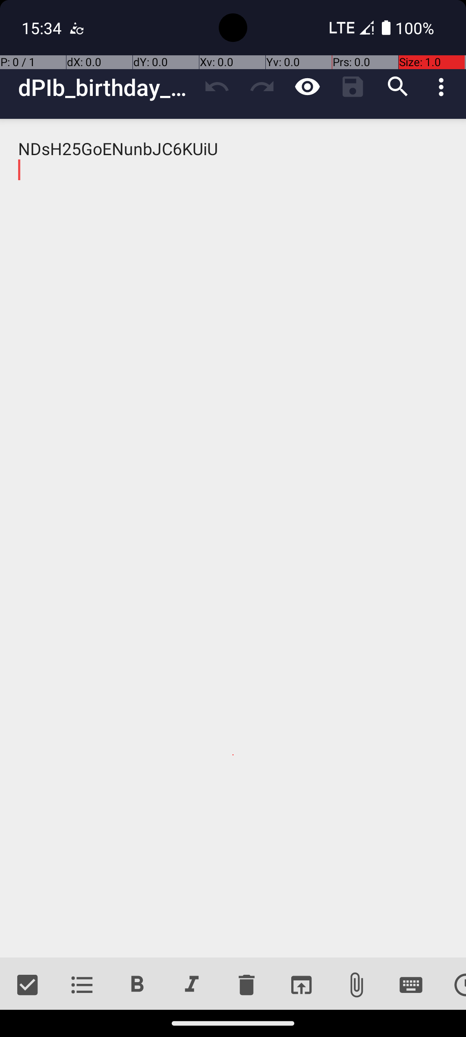 The width and height of the screenshot is (466, 1037). What do you see at coordinates (233, 538) in the screenshot?
I see `NDsH25GoENunbJC6KUiU
` at bounding box center [233, 538].